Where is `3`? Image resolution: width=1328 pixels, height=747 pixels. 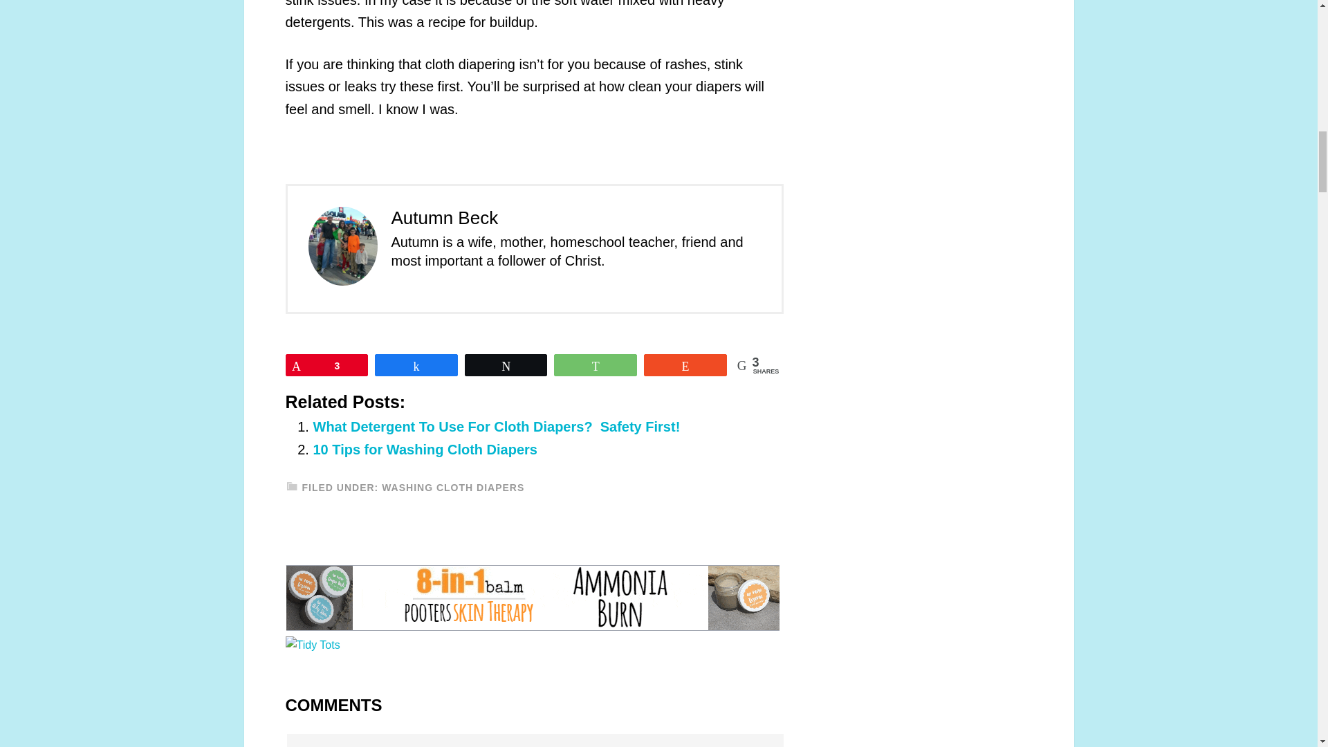 3 is located at coordinates (326, 365).